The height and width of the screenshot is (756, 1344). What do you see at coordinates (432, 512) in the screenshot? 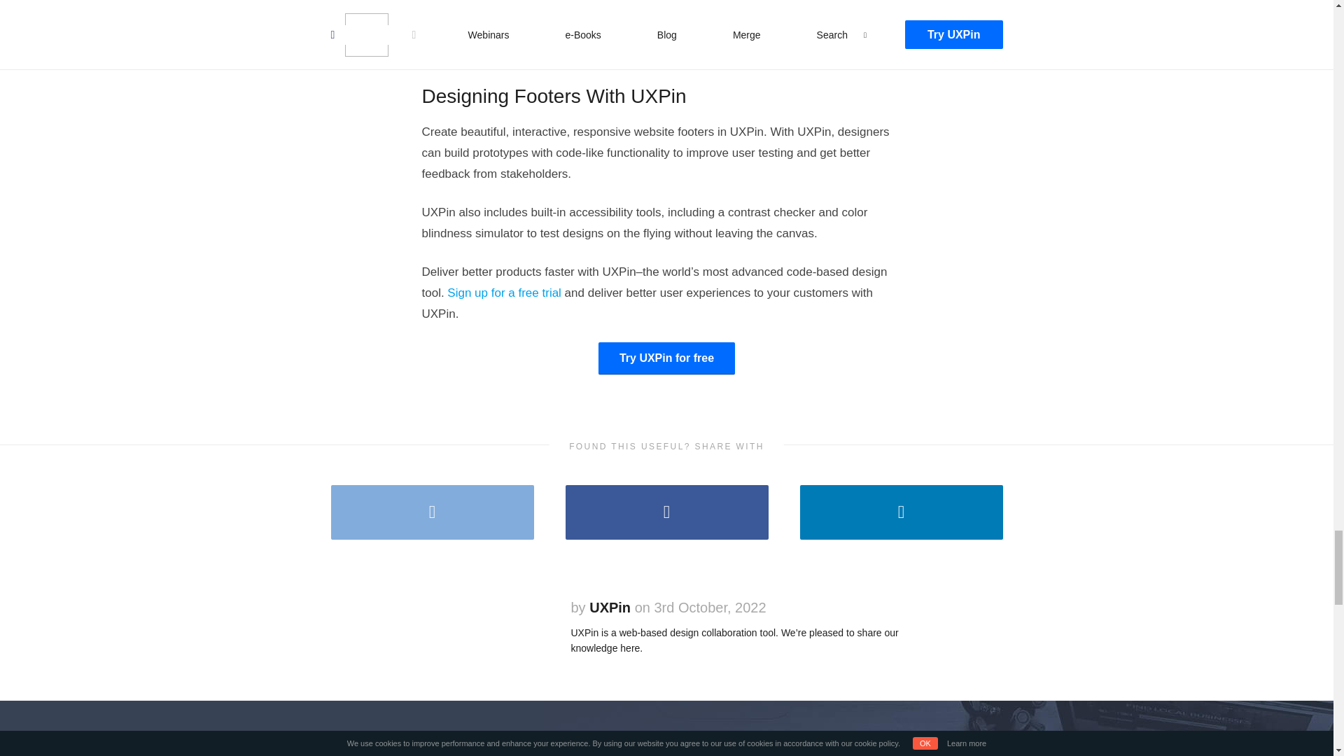
I see `Share on Twitter` at bounding box center [432, 512].